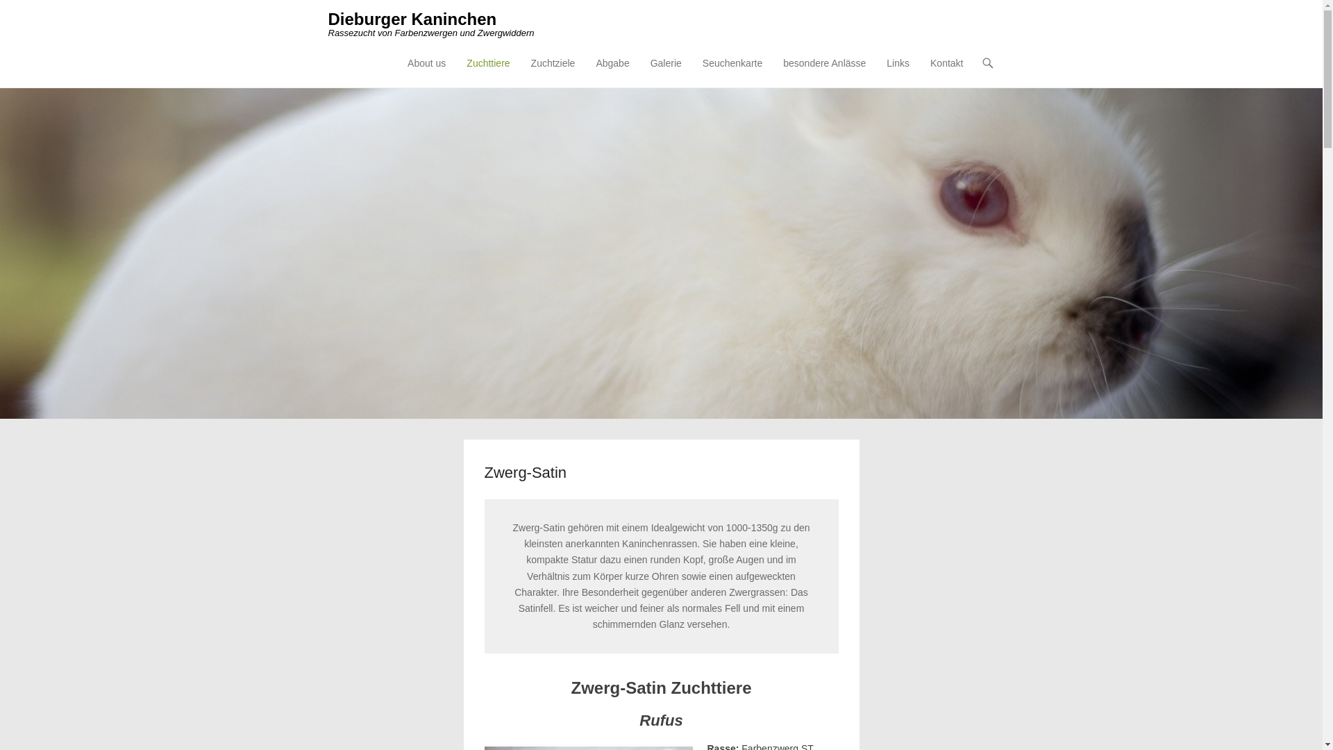 Image resolution: width=1333 pixels, height=750 pixels. What do you see at coordinates (947, 72) in the screenshot?
I see `Kontakt` at bounding box center [947, 72].